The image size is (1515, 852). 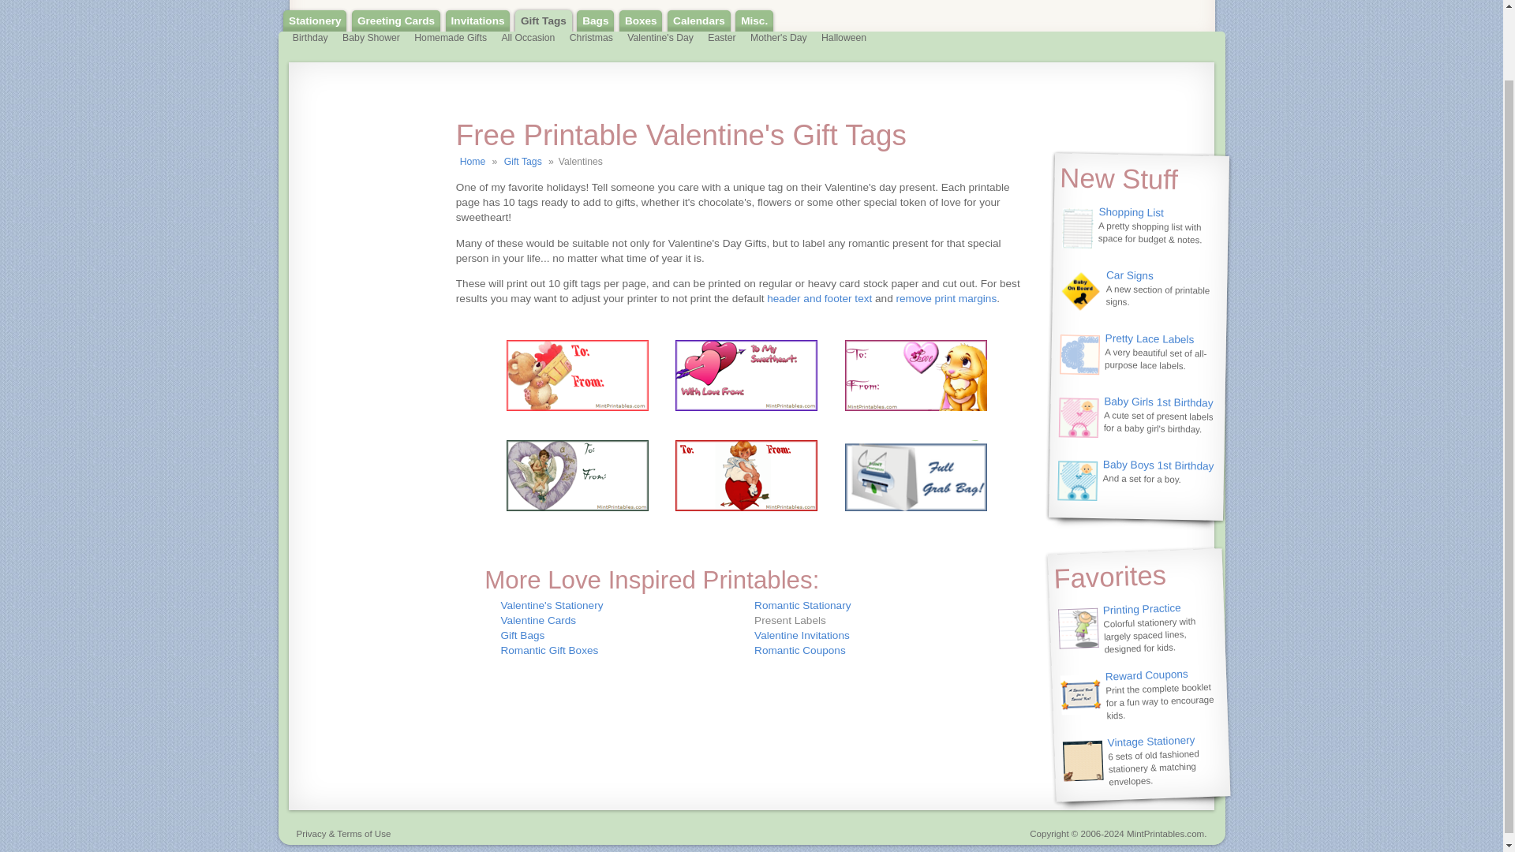 I want to click on All Occasion, so click(x=527, y=39).